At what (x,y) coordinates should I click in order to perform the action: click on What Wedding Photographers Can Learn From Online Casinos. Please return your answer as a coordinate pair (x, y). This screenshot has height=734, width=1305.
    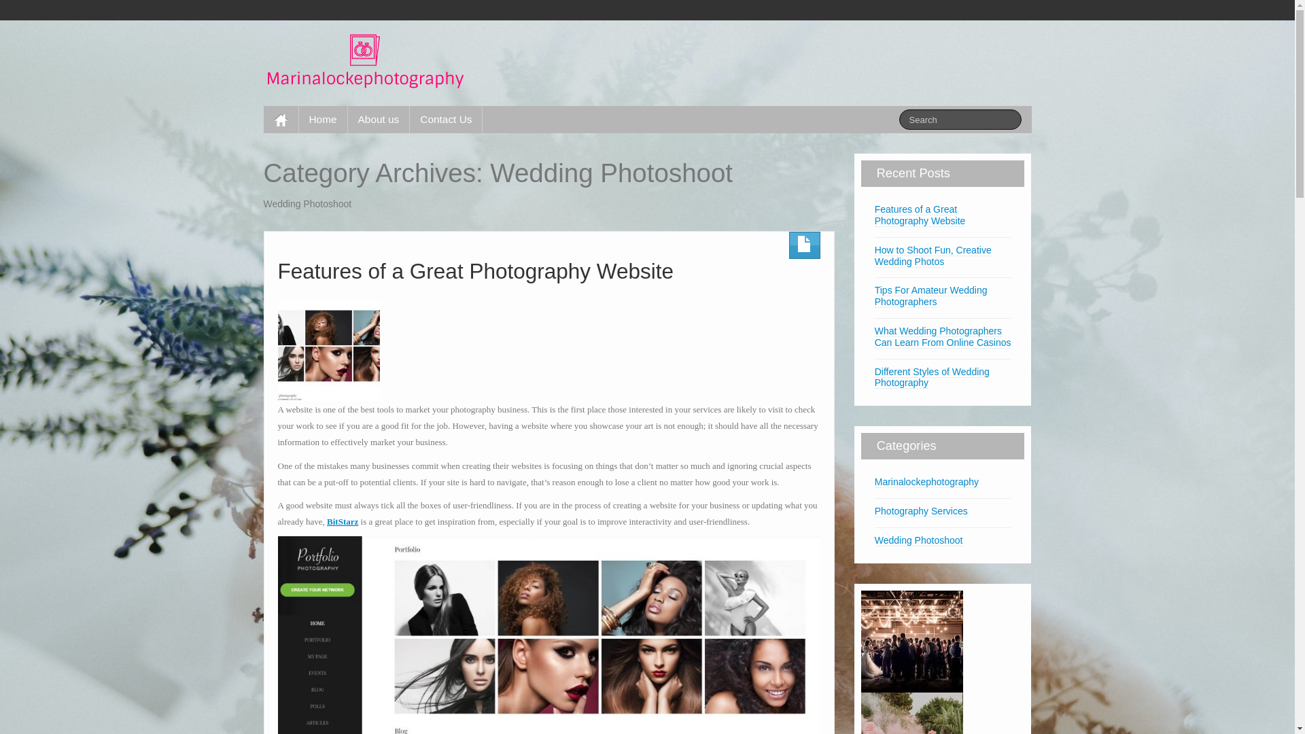
    Looking at the image, I should click on (943, 337).